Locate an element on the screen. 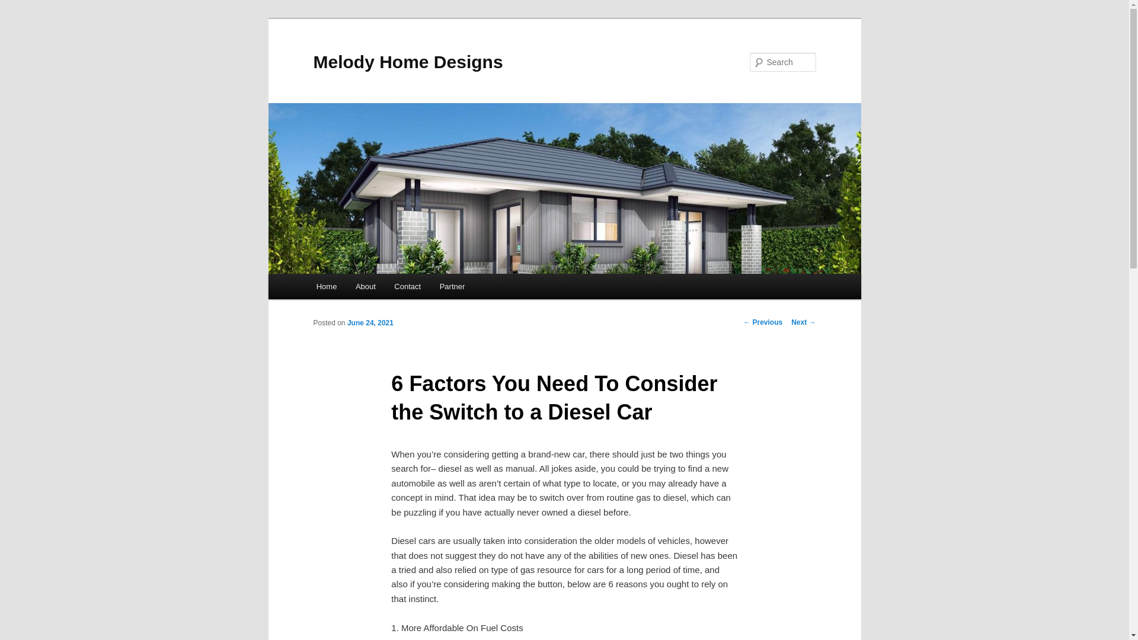  About is located at coordinates (365, 287).